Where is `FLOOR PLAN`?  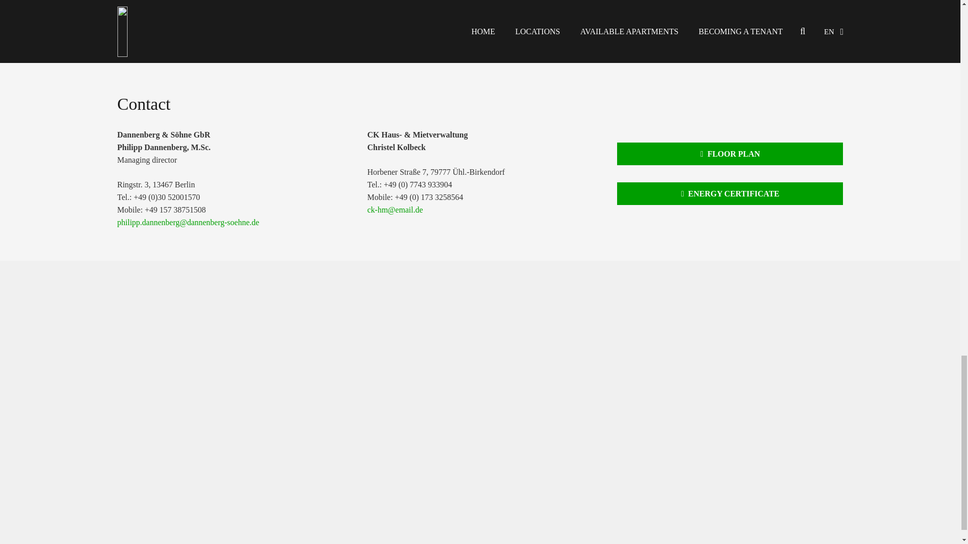
FLOOR PLAN is located at coordinates (730, 154).